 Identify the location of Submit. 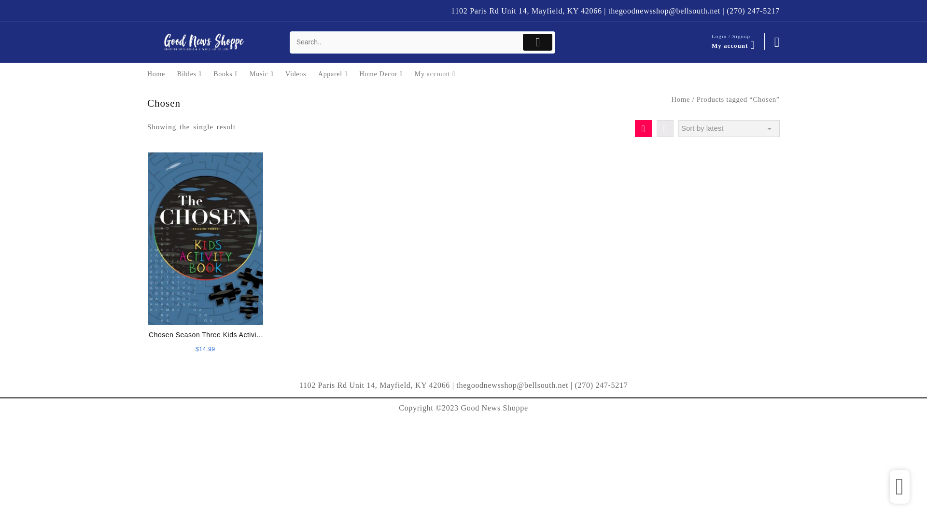
(537, 42).